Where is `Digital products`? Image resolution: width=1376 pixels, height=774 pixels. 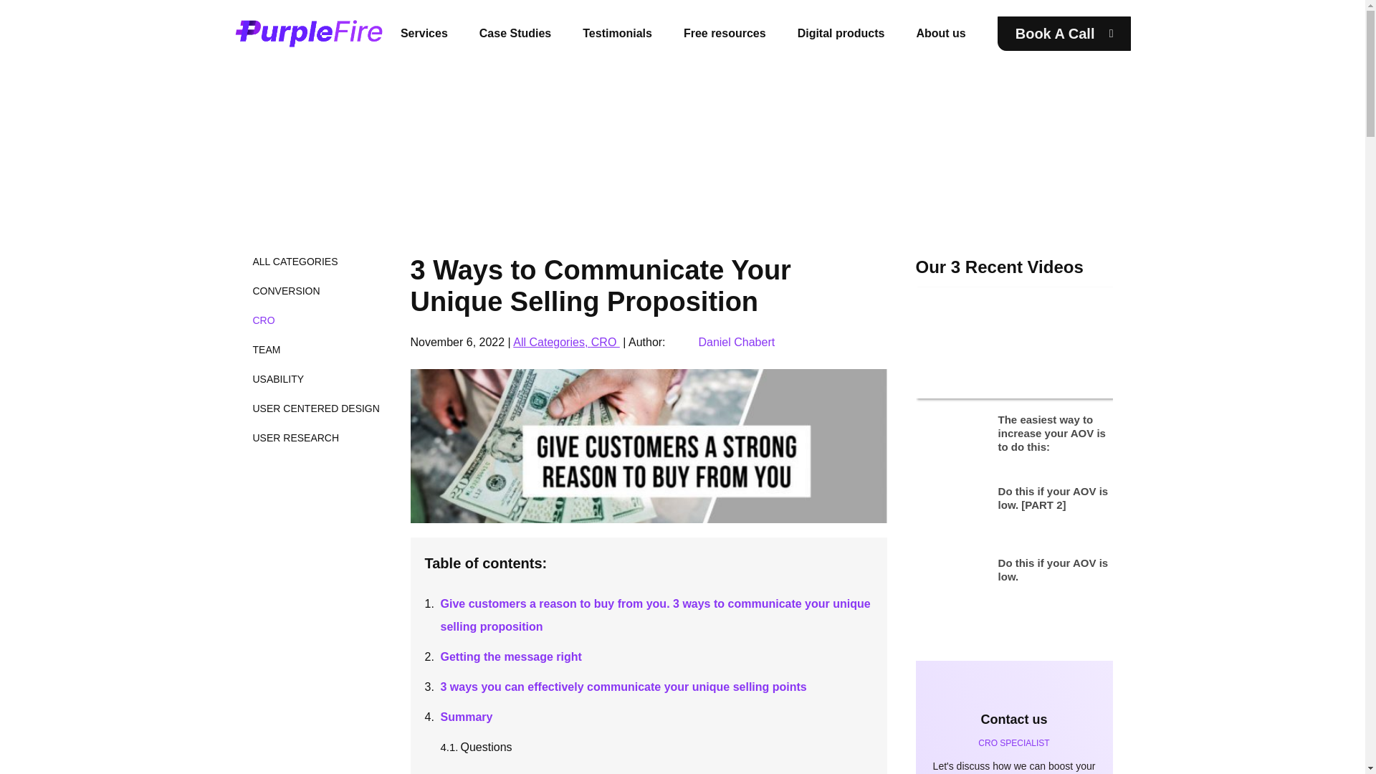
Digital products is located at coordinates (841, 32).